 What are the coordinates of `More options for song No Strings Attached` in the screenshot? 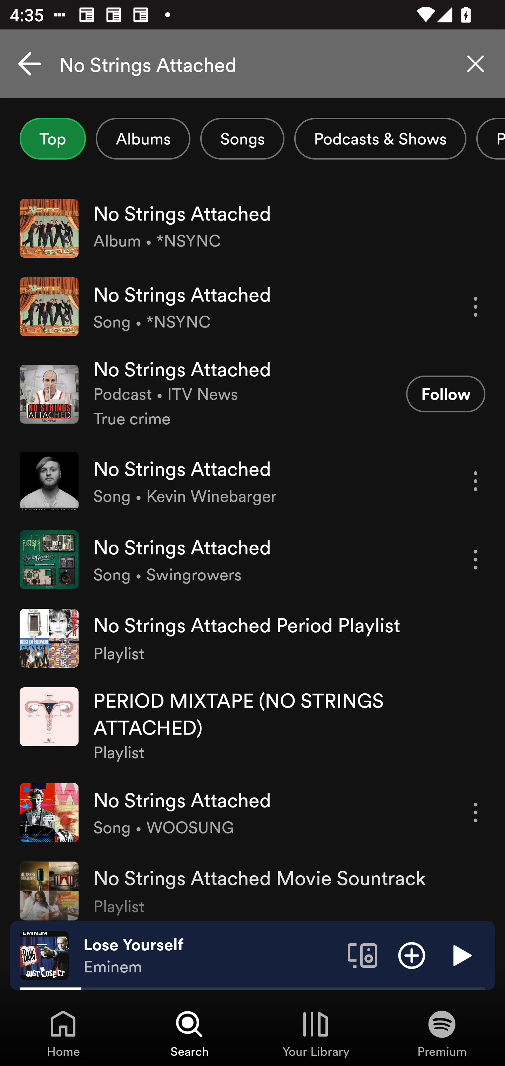 It's located at (476, 306).